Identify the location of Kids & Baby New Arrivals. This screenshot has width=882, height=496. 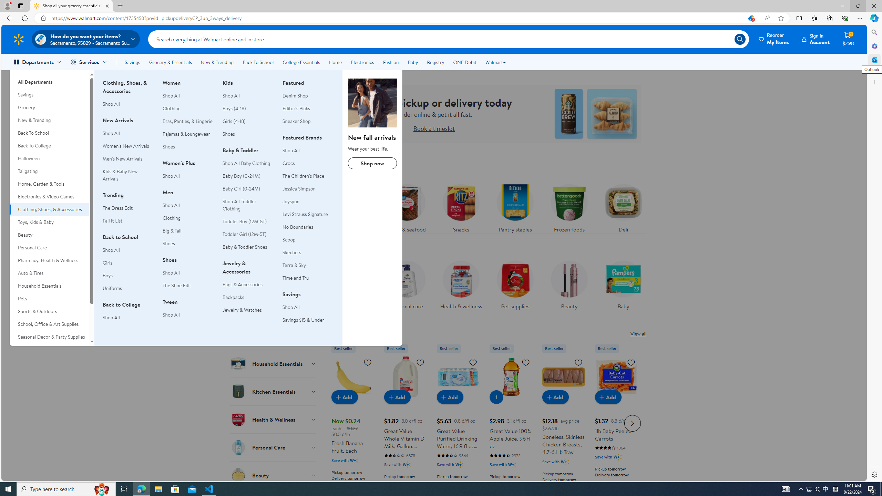
(120, 175).